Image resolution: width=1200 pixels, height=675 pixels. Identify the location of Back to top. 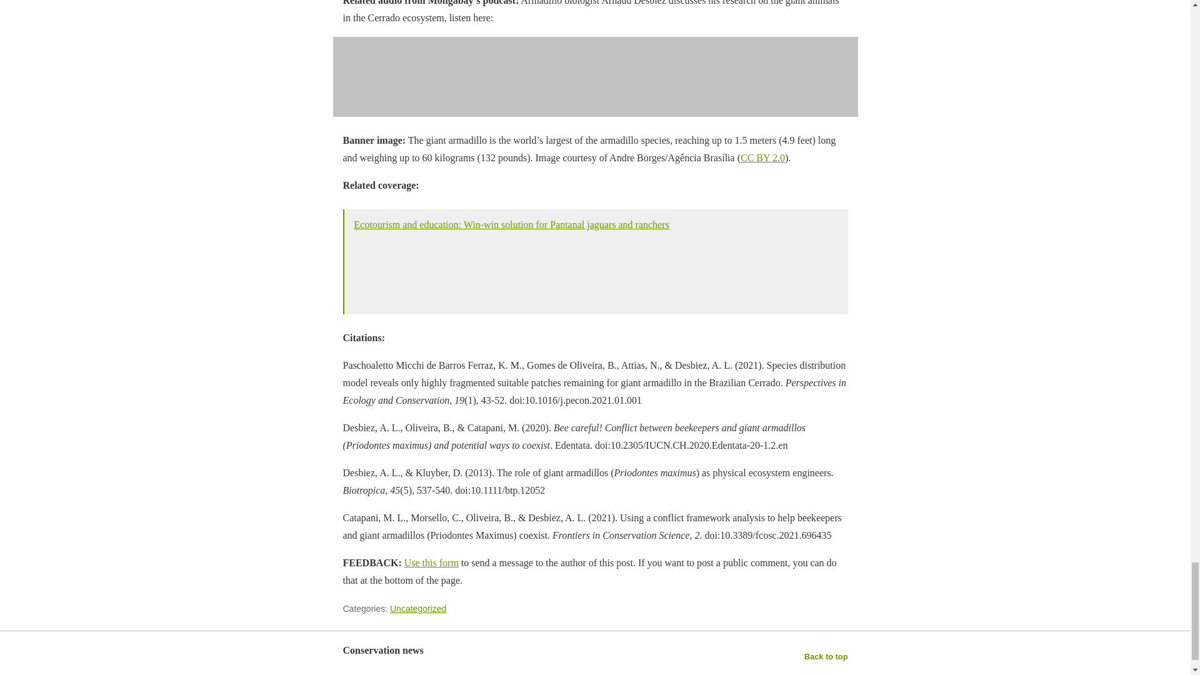
(826, 656).